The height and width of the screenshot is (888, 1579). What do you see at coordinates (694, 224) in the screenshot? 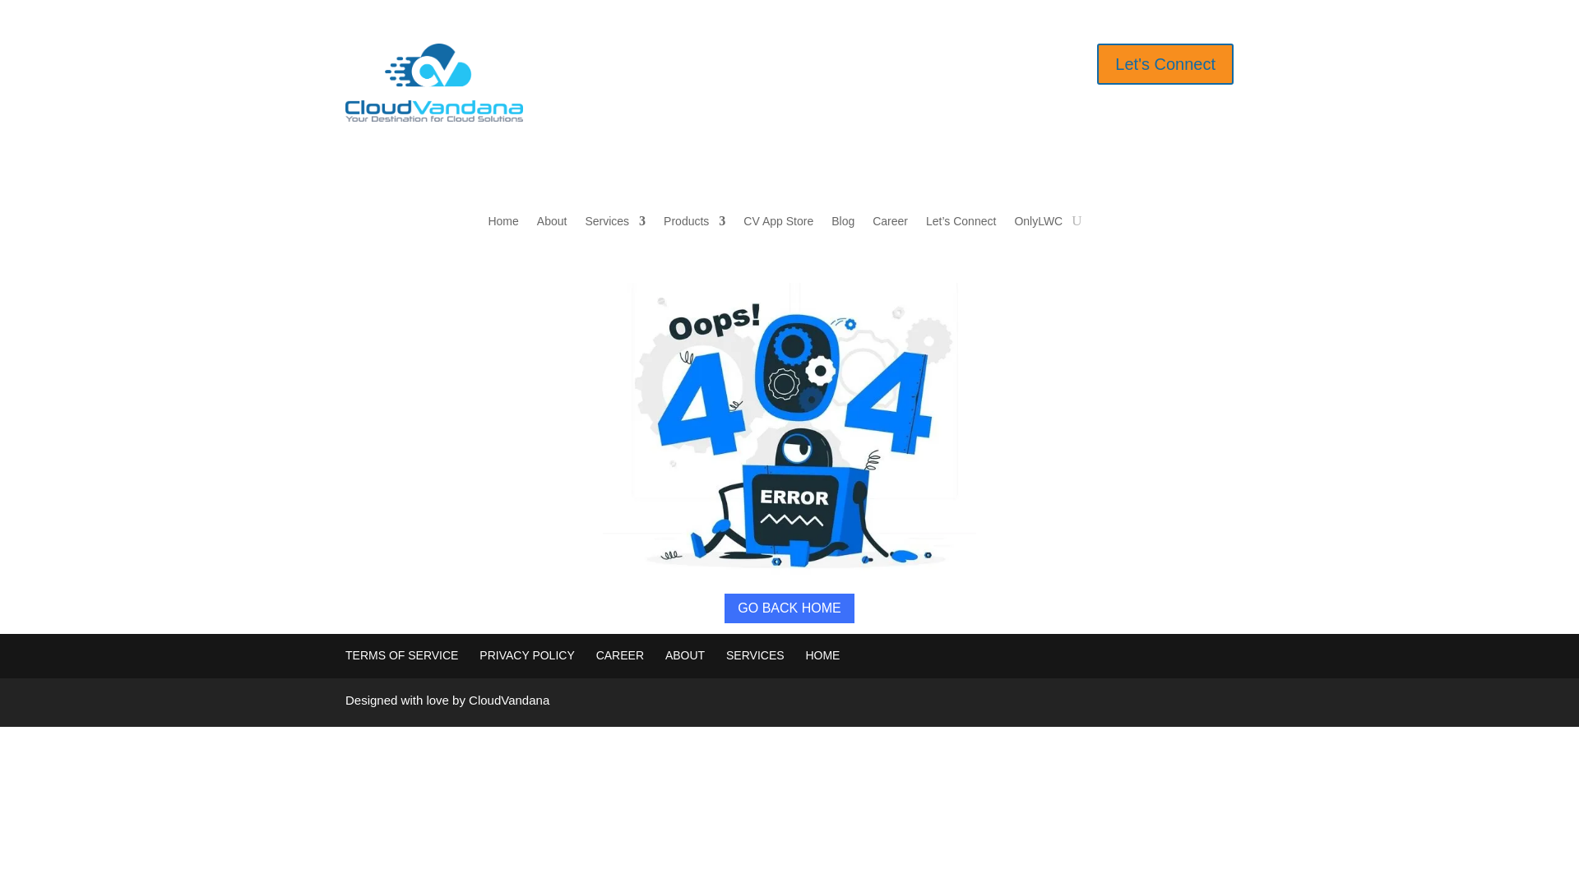
I see `Products` at bounding box center [694, 224].